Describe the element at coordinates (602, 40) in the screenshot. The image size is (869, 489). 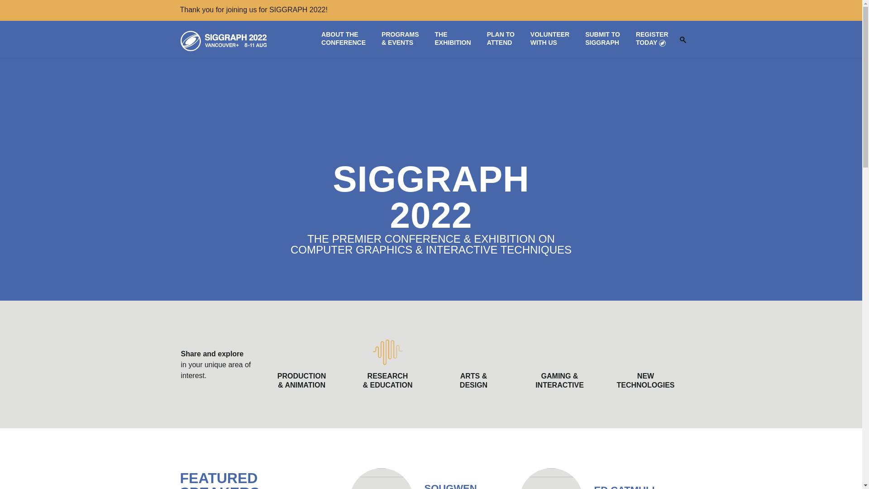
I see `SEARCH` at that location.